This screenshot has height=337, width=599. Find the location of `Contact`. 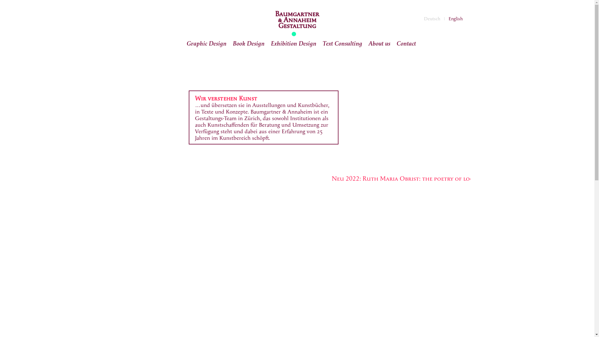

Contact is located at coordinates (406, 44).